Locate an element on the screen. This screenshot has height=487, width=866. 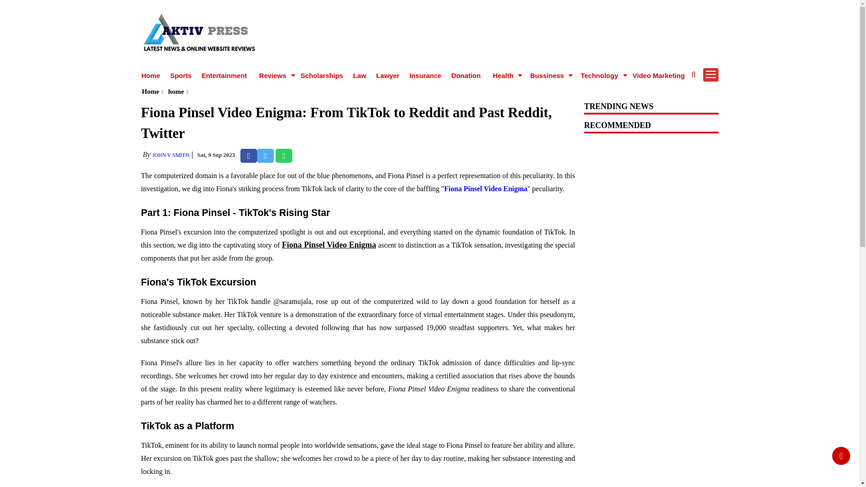
Law is located at coordinates (360, 75).